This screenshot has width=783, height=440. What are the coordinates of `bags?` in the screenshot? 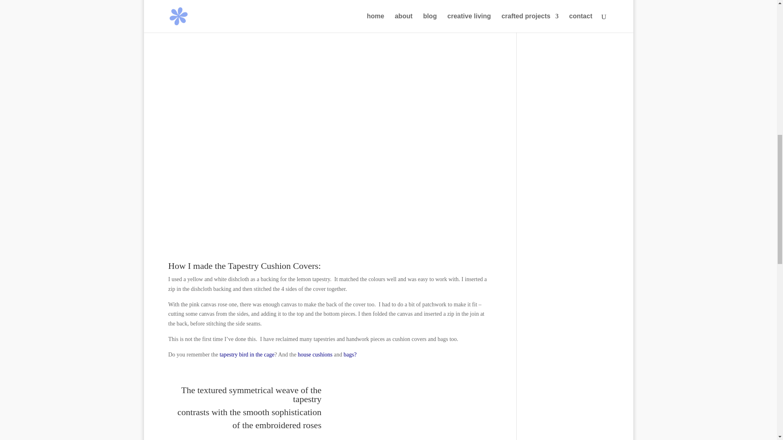 It's located at (350, 354).